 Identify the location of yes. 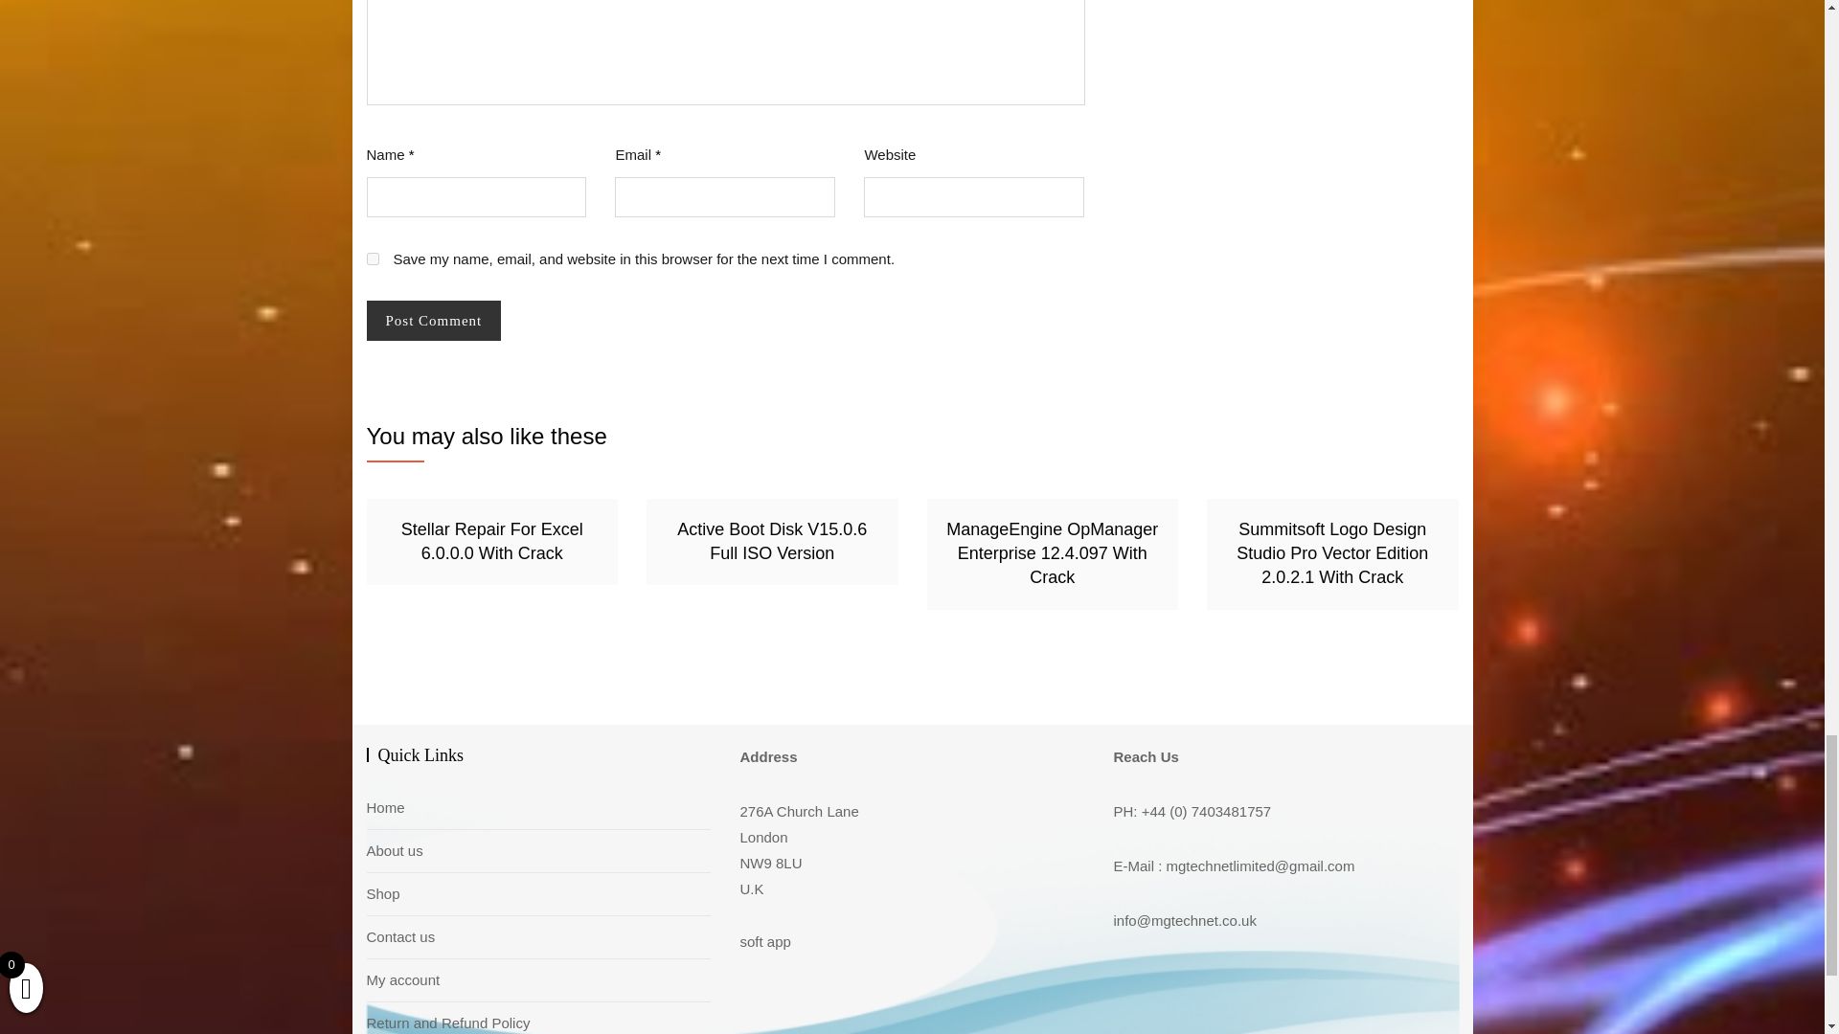
(372, 258).